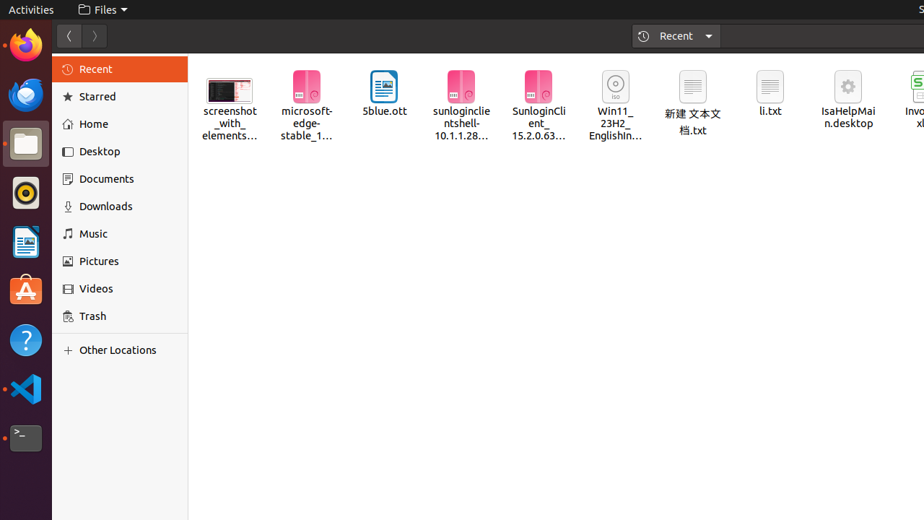  I want to click on Win11_23H2_EnglishInternational_x64v2.iso, so click(616, 107).